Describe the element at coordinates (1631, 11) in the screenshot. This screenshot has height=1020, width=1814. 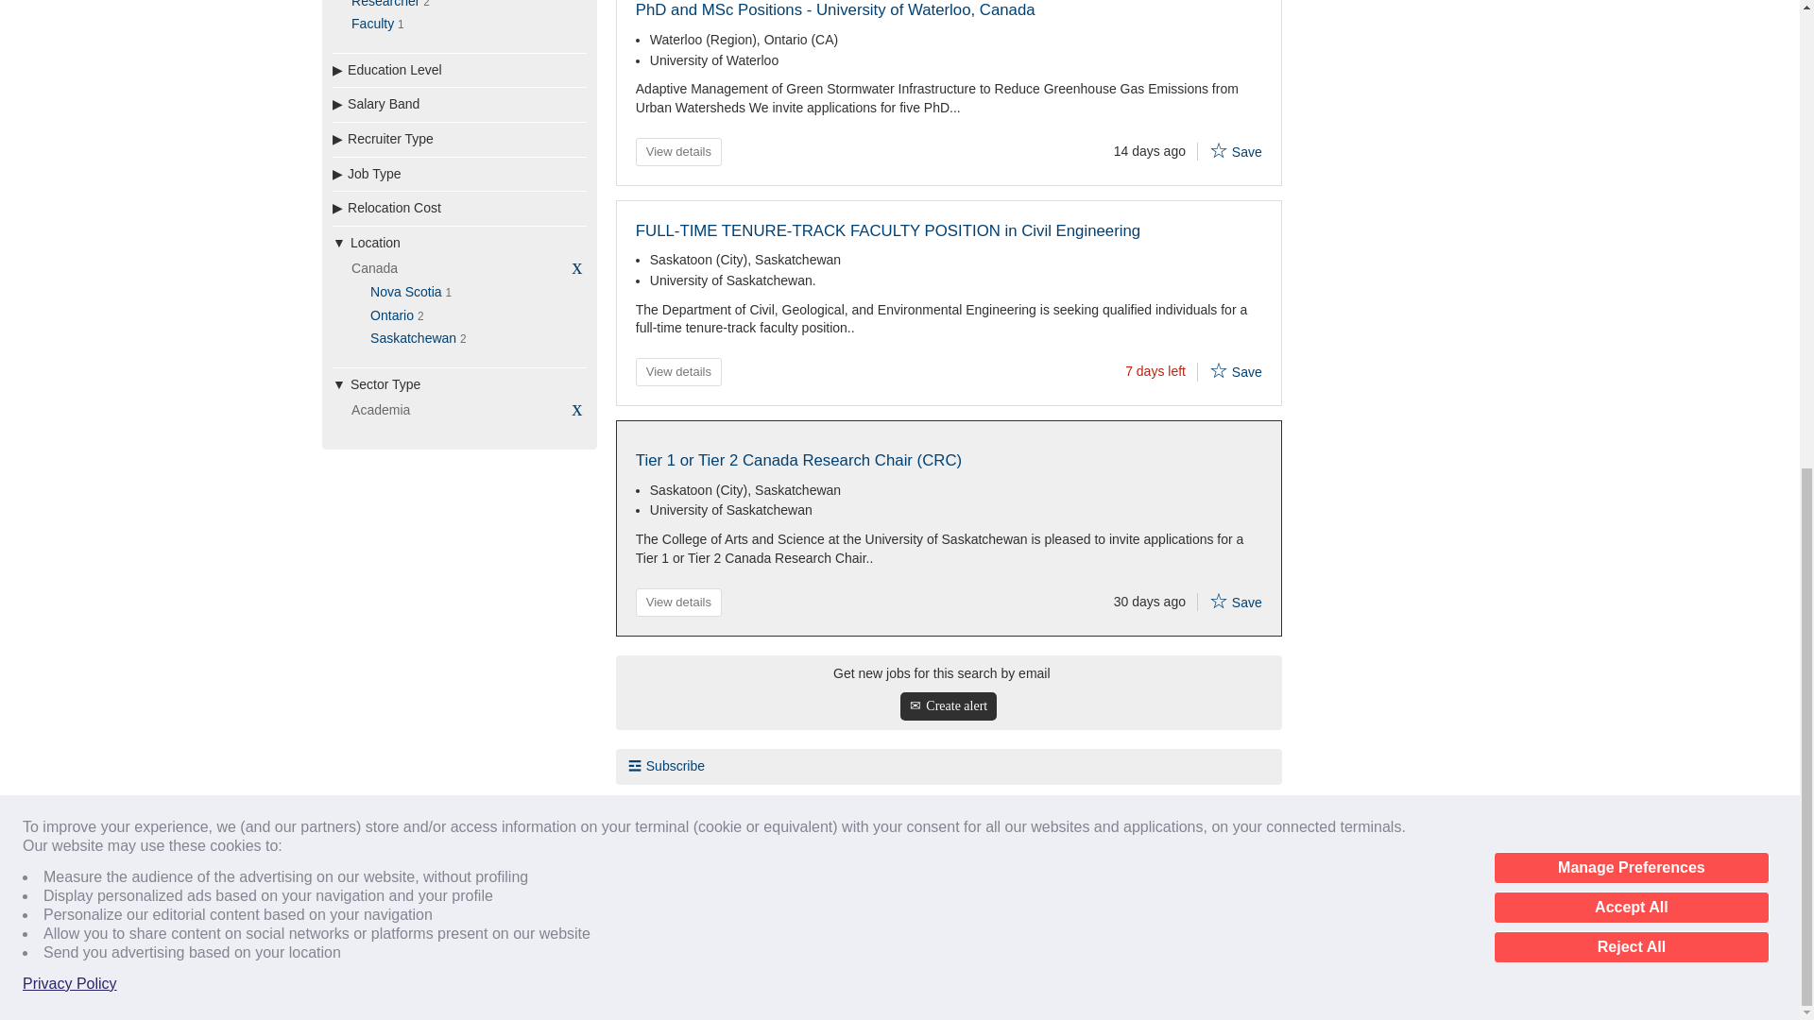
I see `Manage Preferences` at that location.